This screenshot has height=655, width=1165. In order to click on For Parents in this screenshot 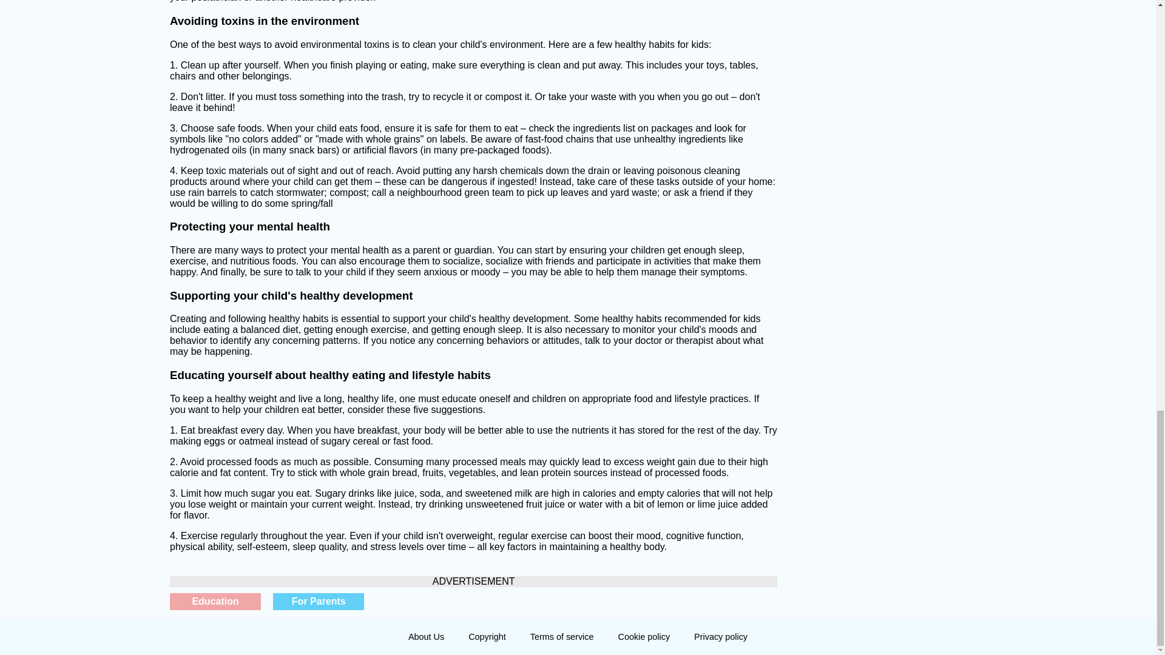, I will do `click(318, 602)`.